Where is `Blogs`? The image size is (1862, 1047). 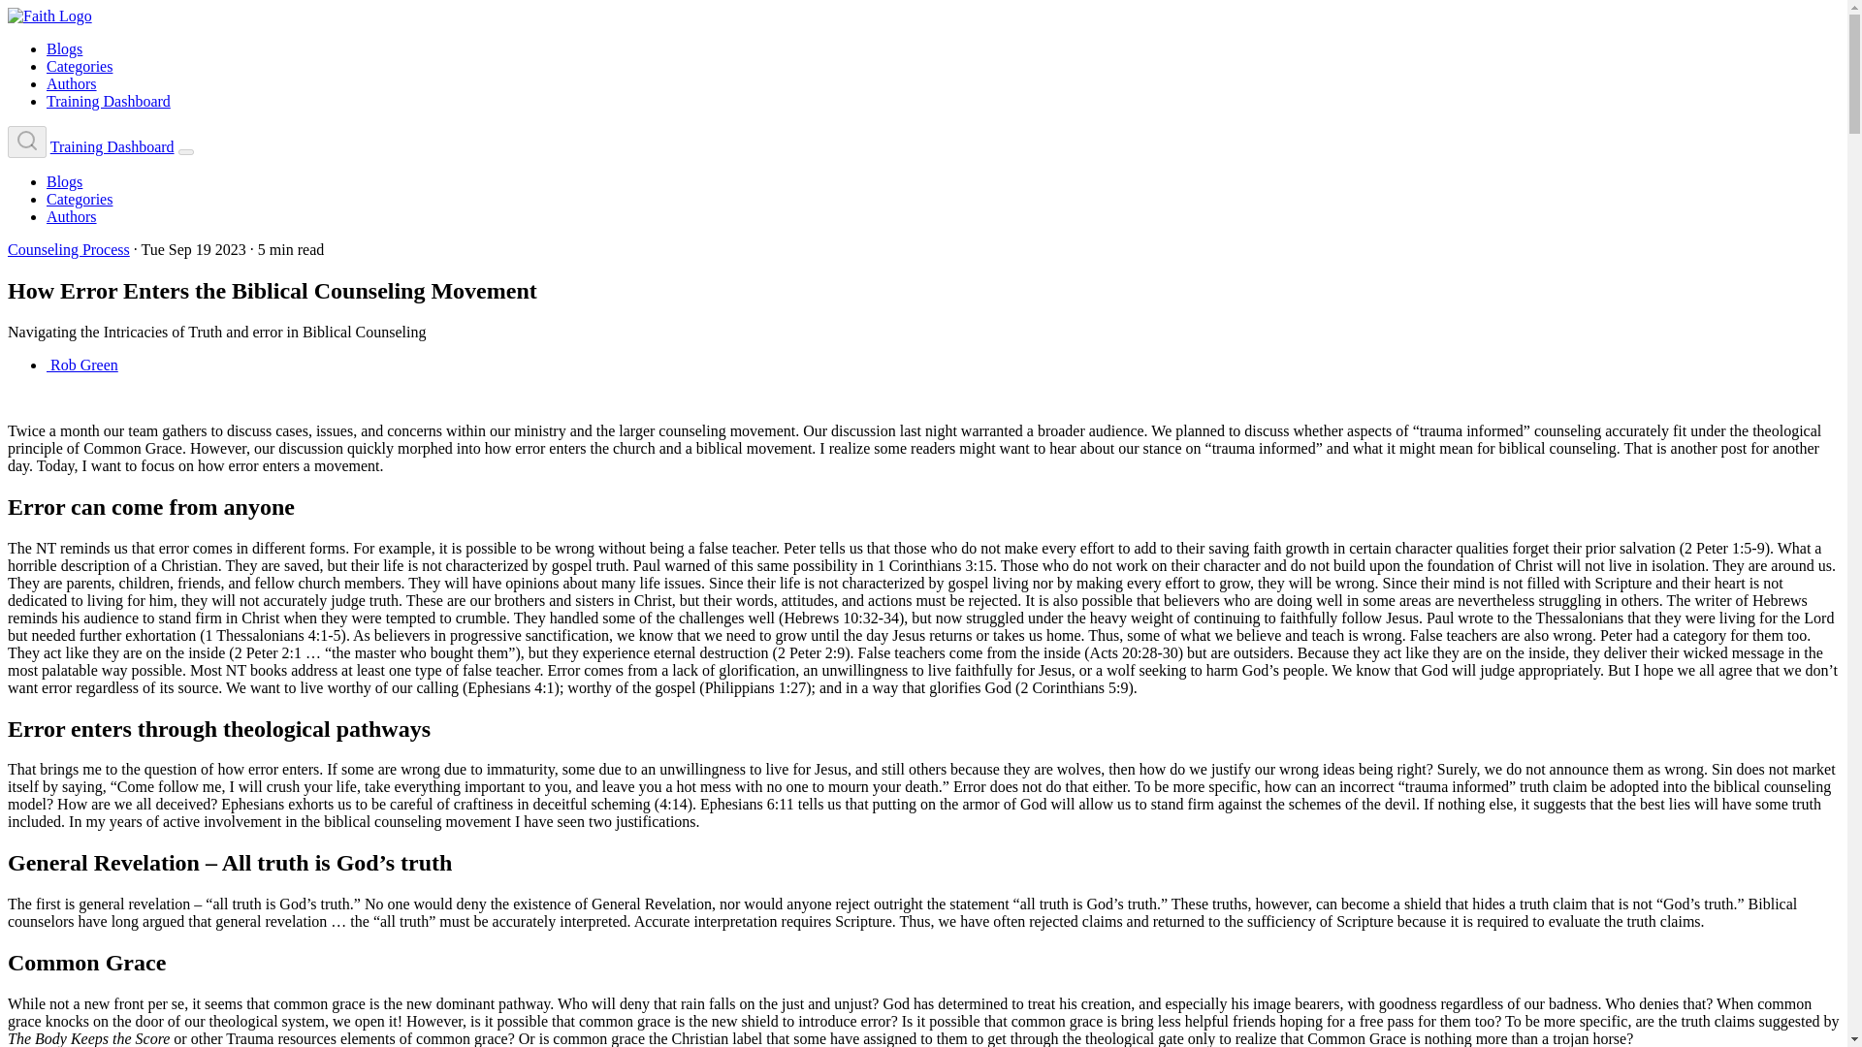
Blogs is located at coordinates (64, 181).